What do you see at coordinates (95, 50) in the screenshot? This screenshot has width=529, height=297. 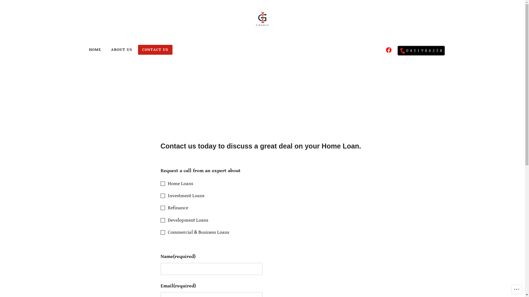 I see `HOME` at bounding box center [95, 50].